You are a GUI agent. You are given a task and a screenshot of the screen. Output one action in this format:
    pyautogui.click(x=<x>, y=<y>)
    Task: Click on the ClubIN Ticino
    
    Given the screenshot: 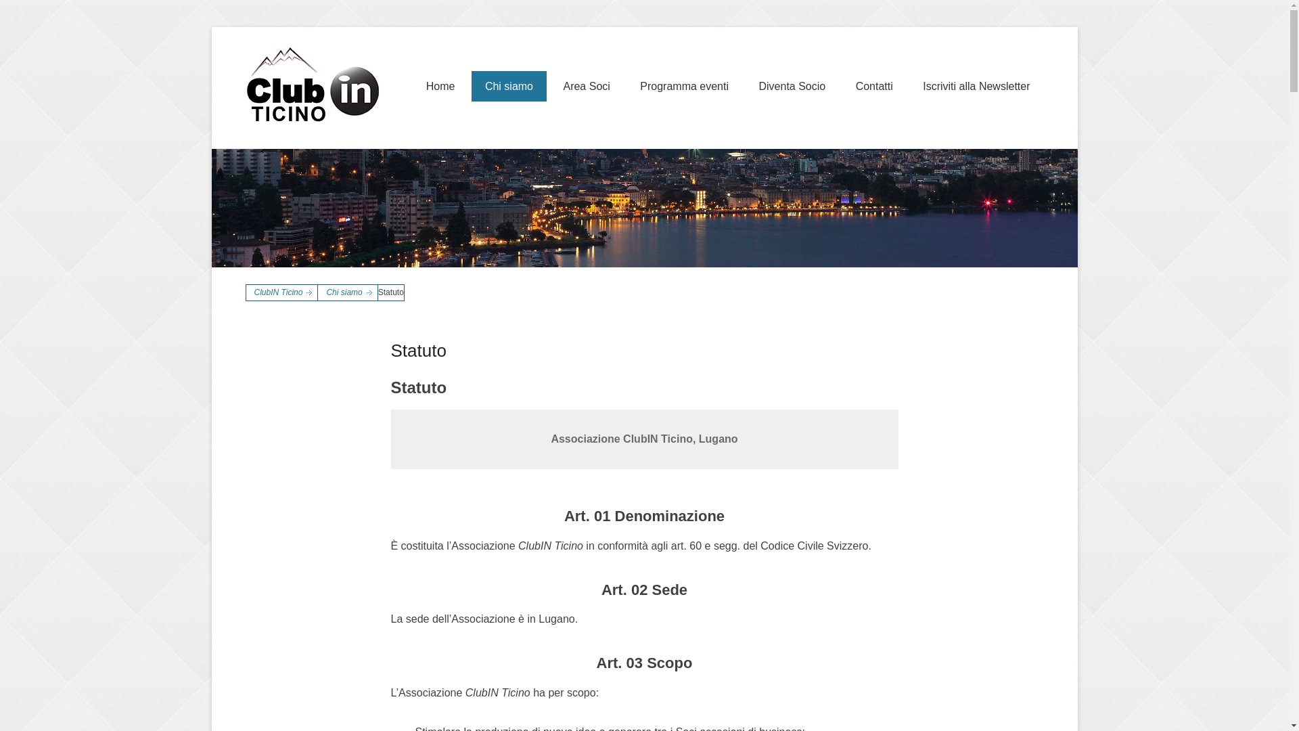 What is the action you would take?
    pyautogui.click(x=467, y=46)
    